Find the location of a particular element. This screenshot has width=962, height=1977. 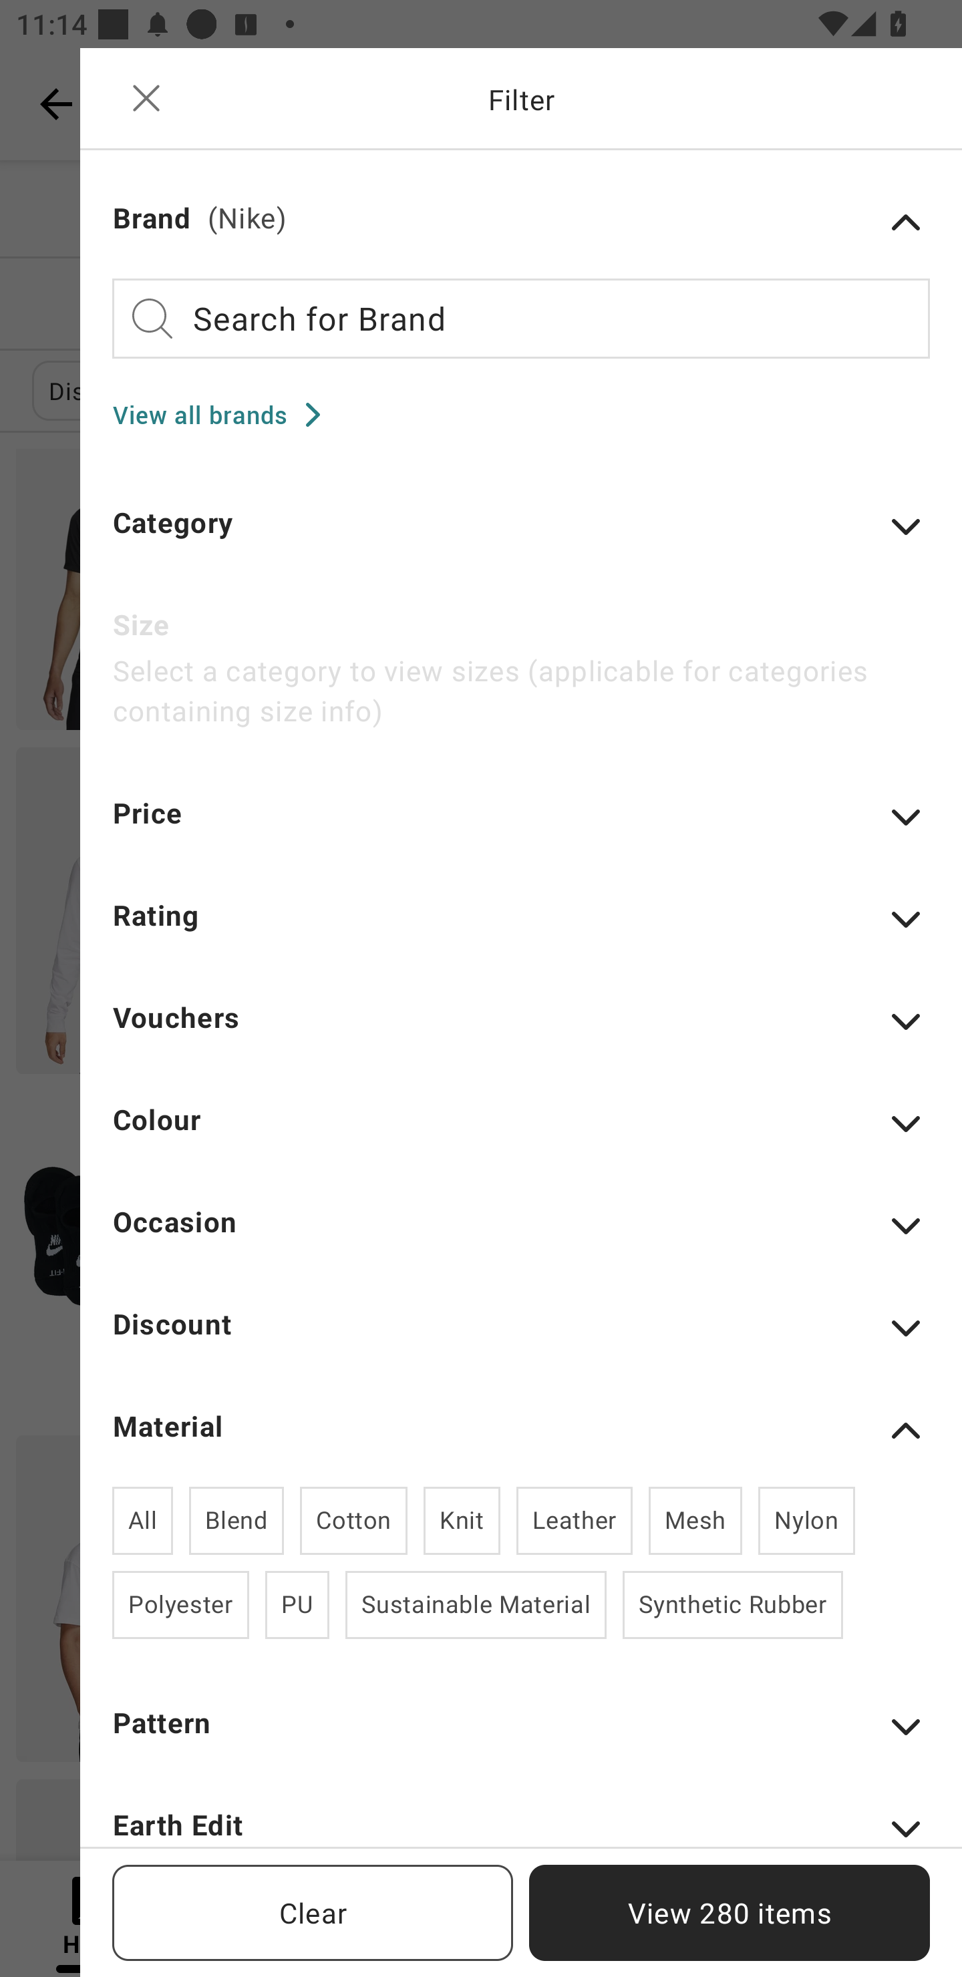

Blend is located at coordinates (236, 1520).